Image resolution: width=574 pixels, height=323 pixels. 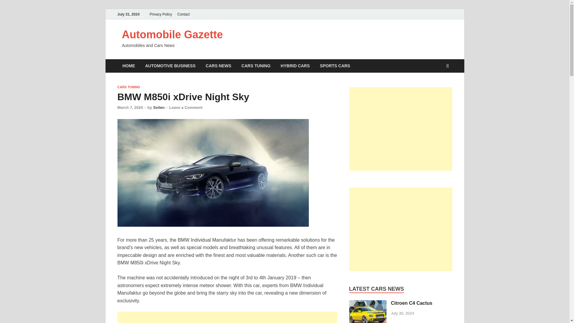 What do you see at coordinates (186, 108) in the screenshot?
I see `Leave a Comment` at bounding box center [186, 108].